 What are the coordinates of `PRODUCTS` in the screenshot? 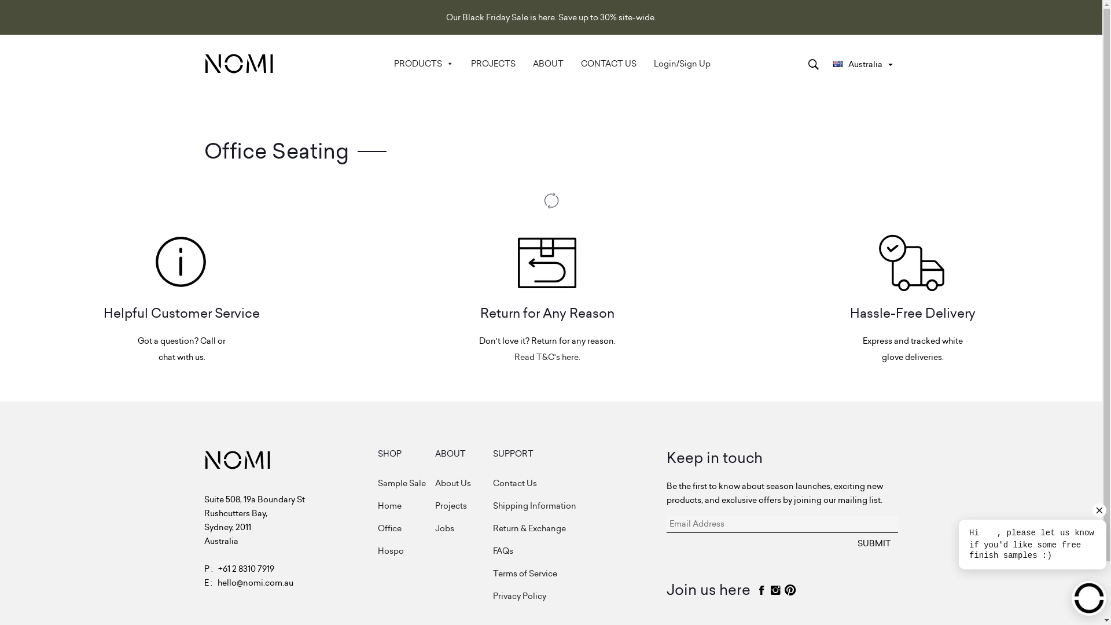 It's located at (424, 64).